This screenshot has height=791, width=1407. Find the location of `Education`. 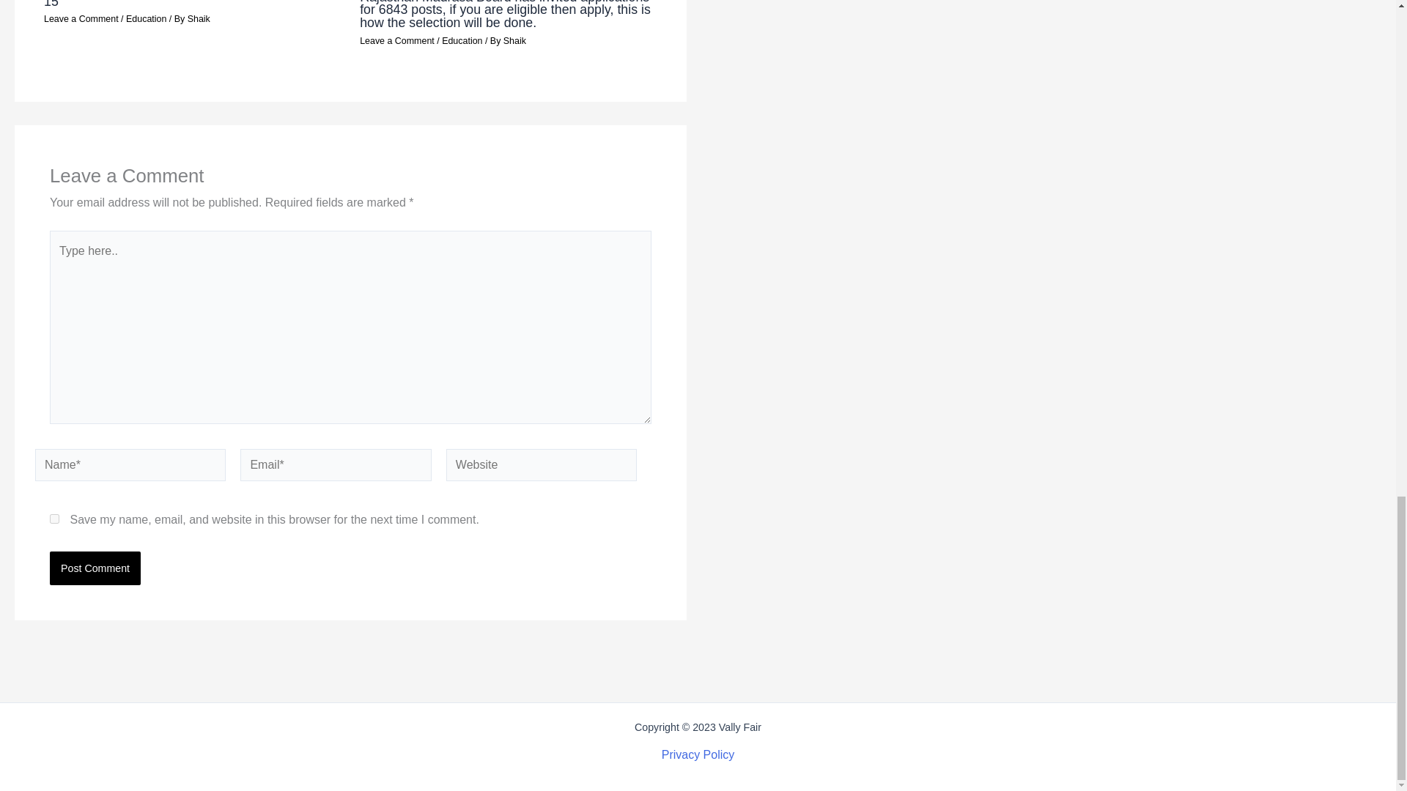

Education is located at coordinates (146, 19).